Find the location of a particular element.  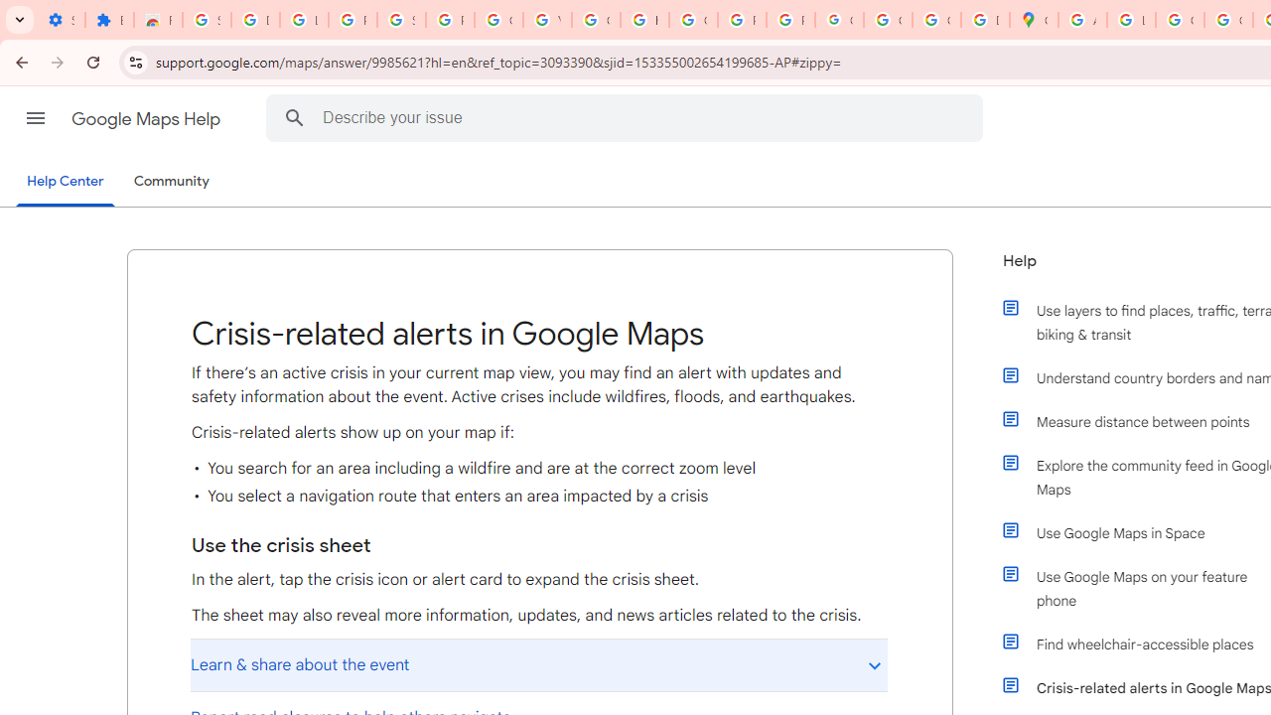

Sign in - Google Accounts is located at coordinates (207, 20).